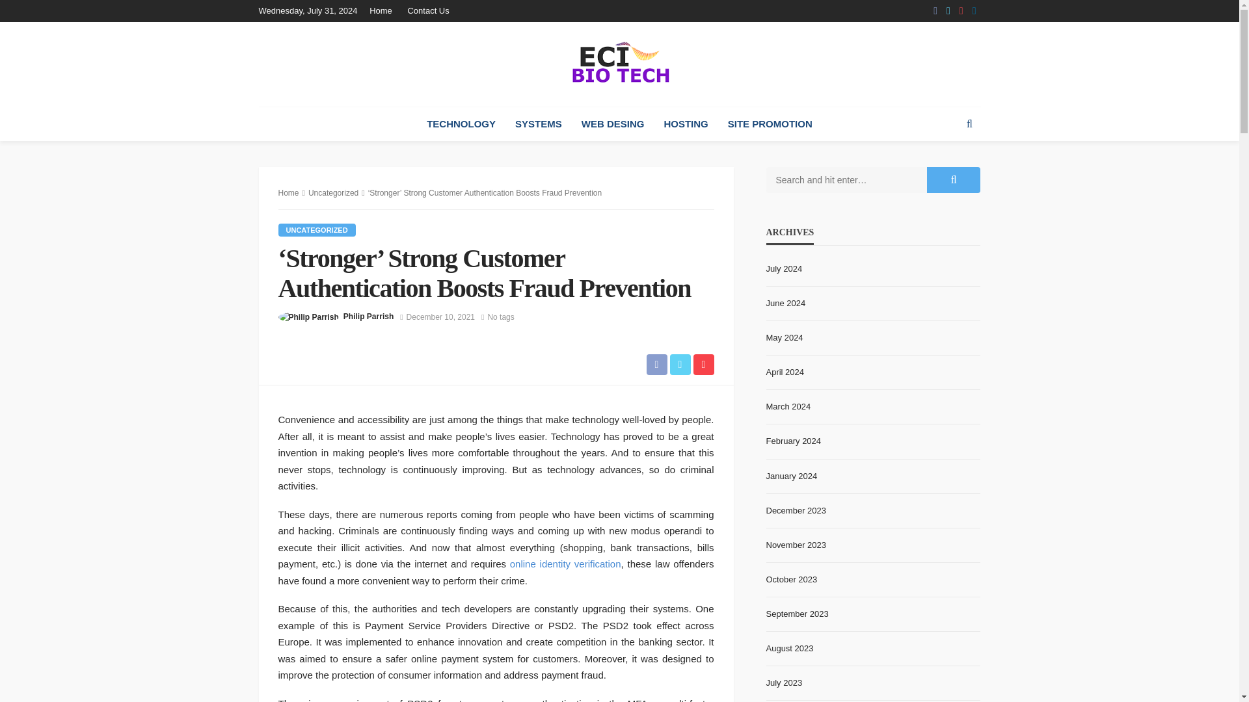 The image size is (1249, 702). What do you see at coordinates (317, 230) in the screenshot?
I see `UNCATEGORIZED` at bounding box center [317, 230].